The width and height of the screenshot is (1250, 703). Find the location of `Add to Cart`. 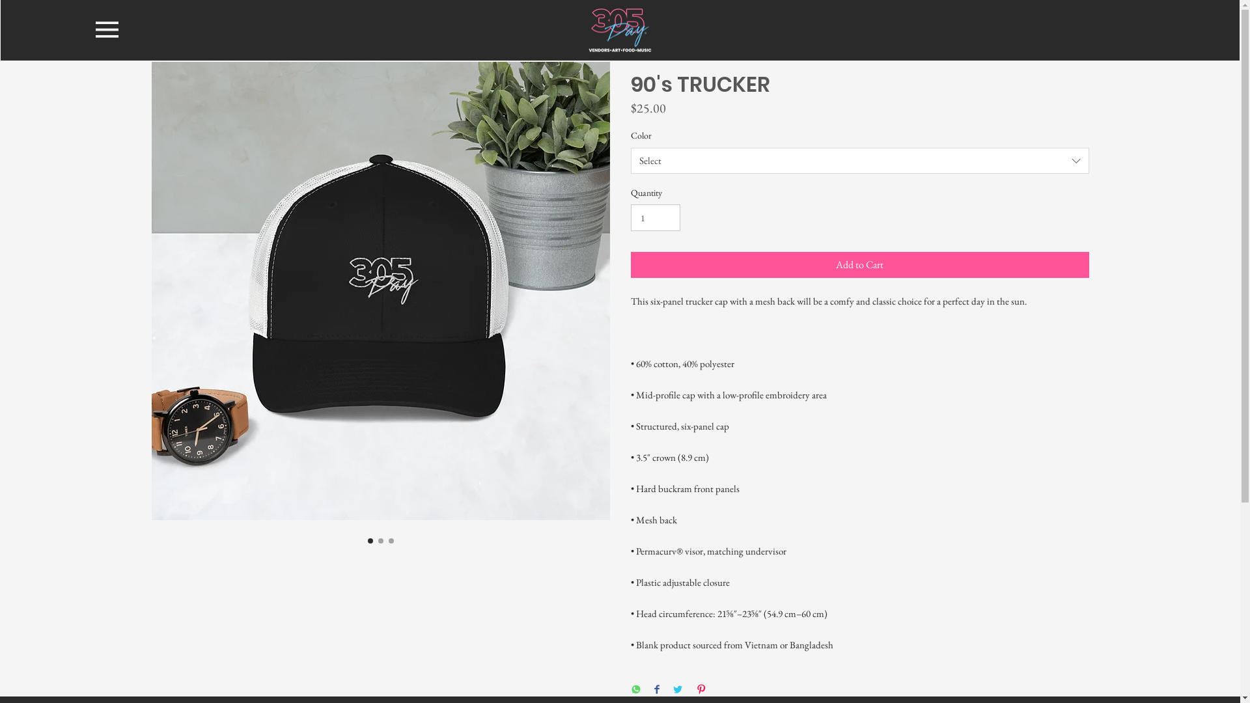

Add to Cart is located at coordinates (859, 265).